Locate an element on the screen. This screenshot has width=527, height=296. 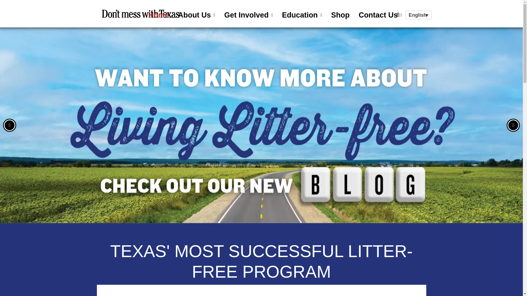
Education is located at coordinates (302, 15).